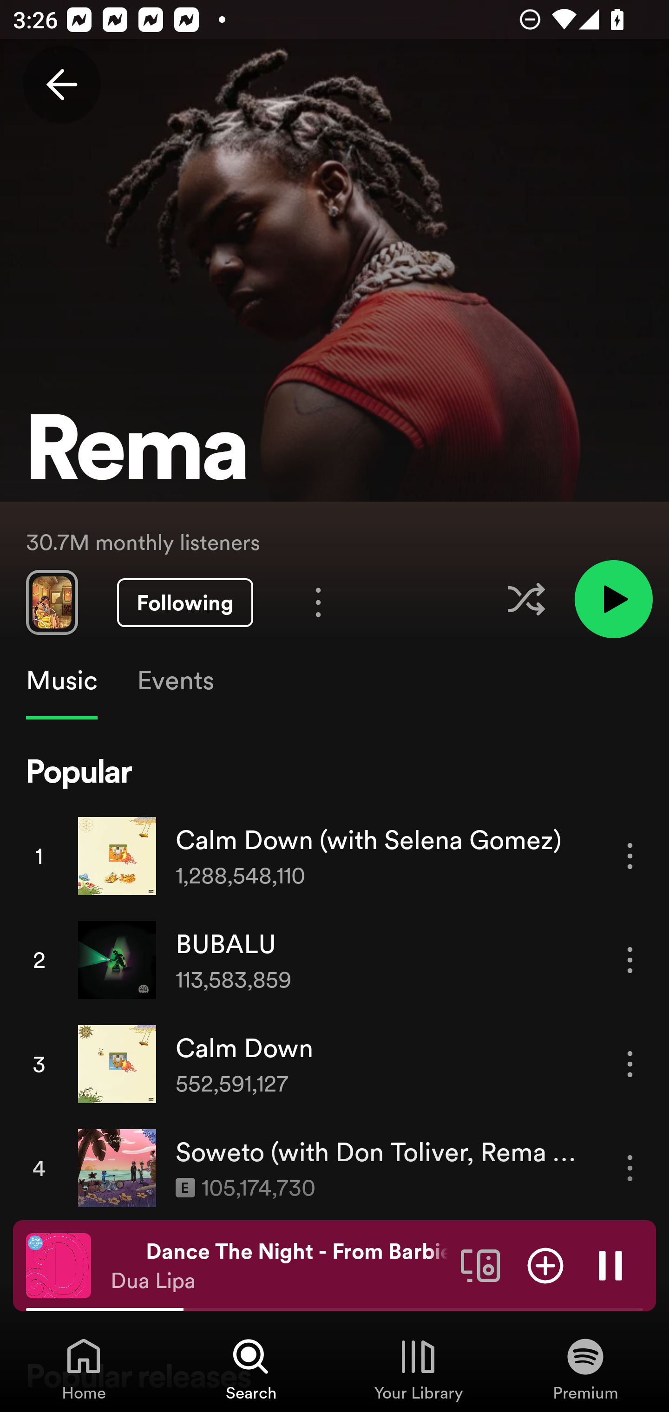  I want to click on Connect to a device. Opens the devices menu, so click(480, 1265).